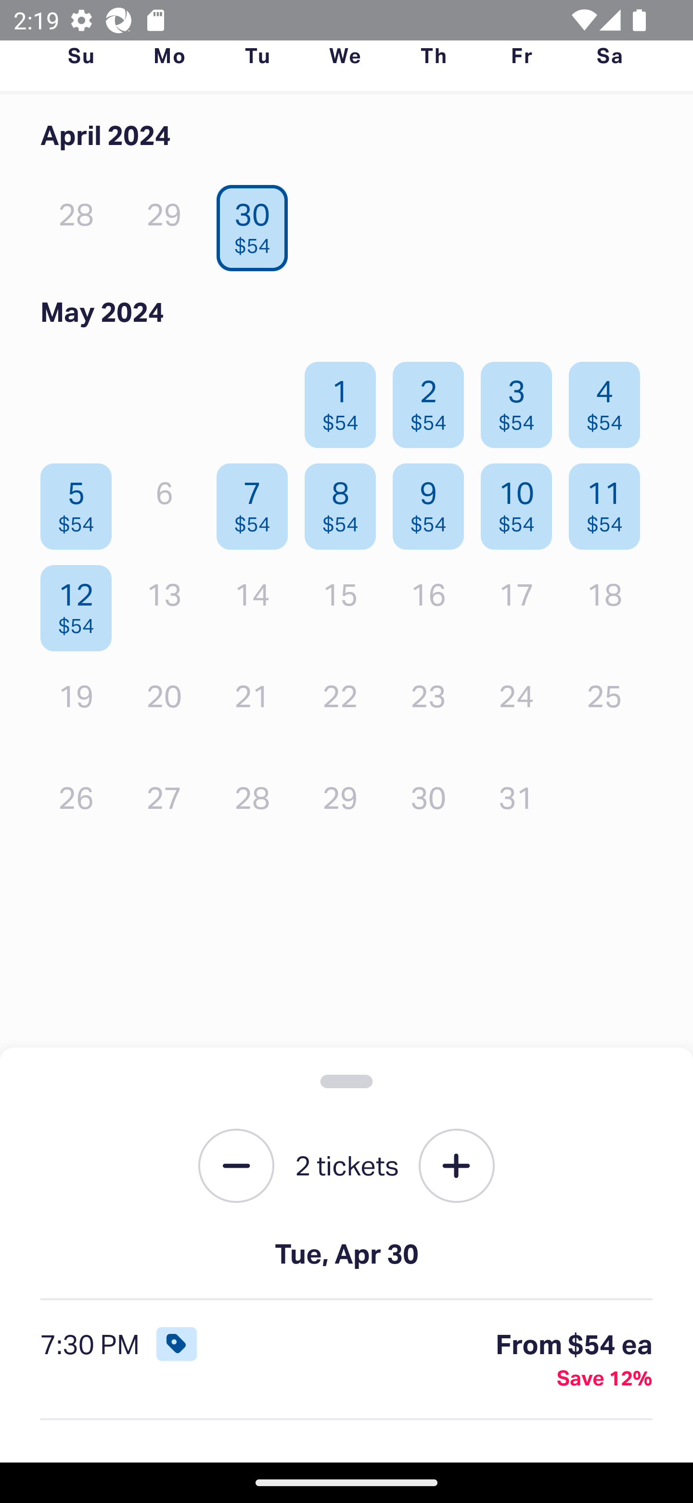 This screenshot has width=693, height=1503. I want to click on 30 $54, so click(257, 223).